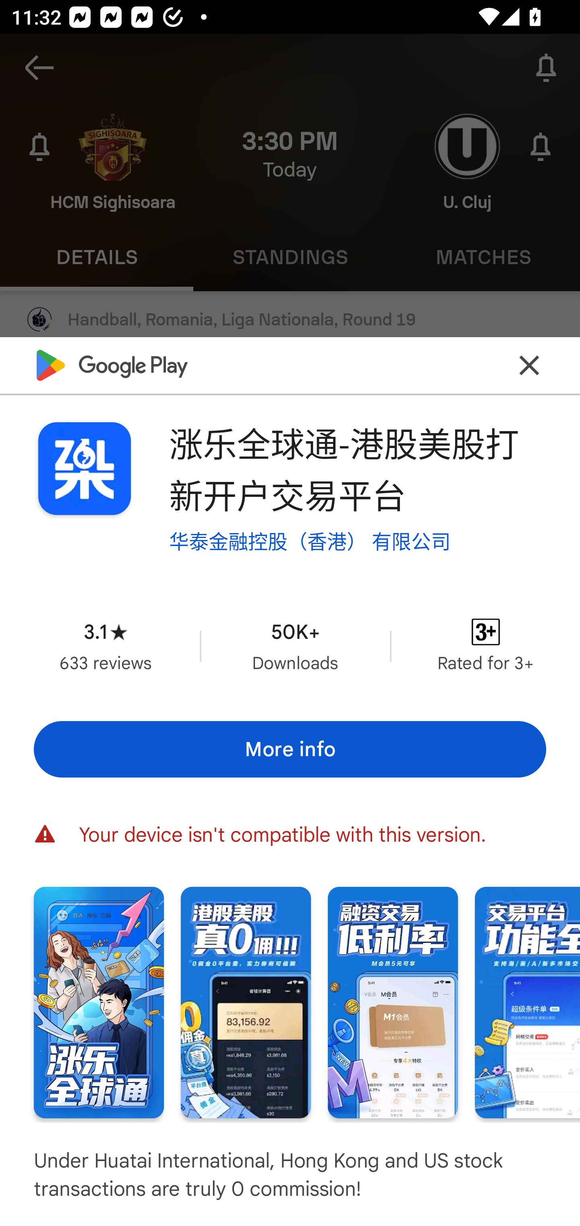 The height and width of the screenshot is (1226, 580). I want to click on Image of app or game icon for 涨乐全球通-港股美股打新开户交易平台, so click(84, 469).